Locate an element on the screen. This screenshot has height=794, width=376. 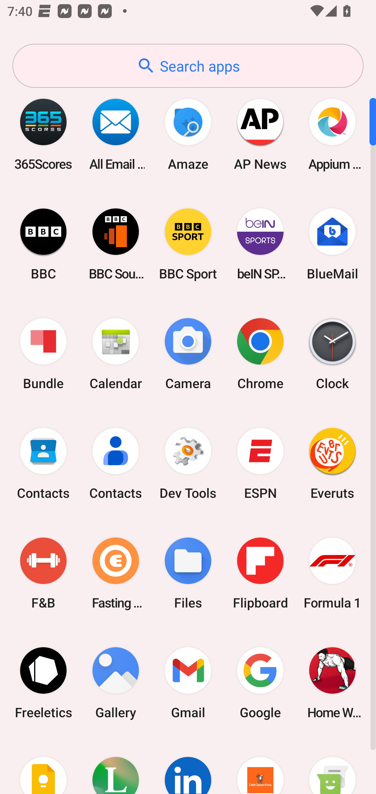
BBC is located at coordinates (43, 244).